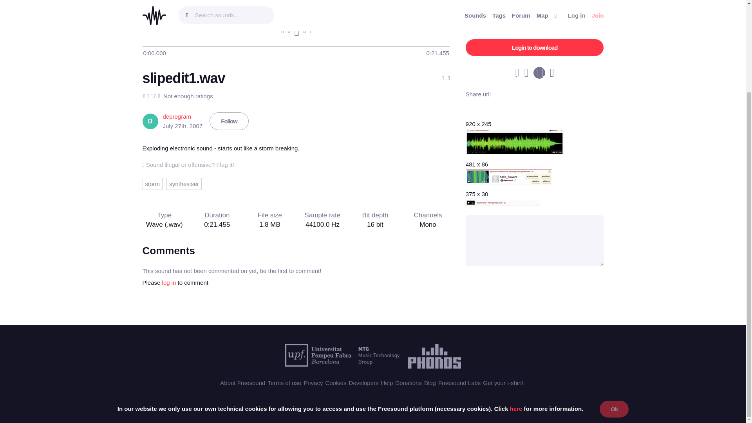  Describe the element at coordinates (188, 164) in the screenshot. I see `Sound illegal or offensive? Flag it!` at that location.